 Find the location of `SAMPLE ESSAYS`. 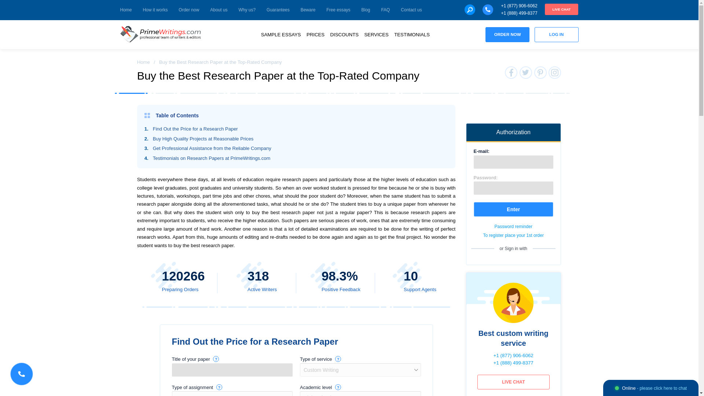

SAMPLE ESSAYS is located at coordinates (281, 34).